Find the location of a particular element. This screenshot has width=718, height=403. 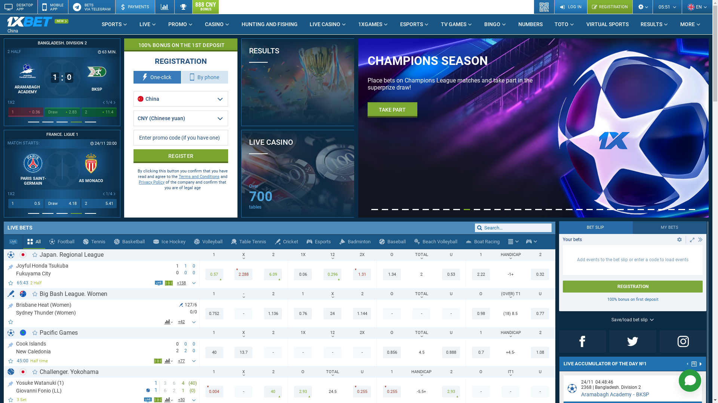

Esports menu is located at coordinates (532, 242).